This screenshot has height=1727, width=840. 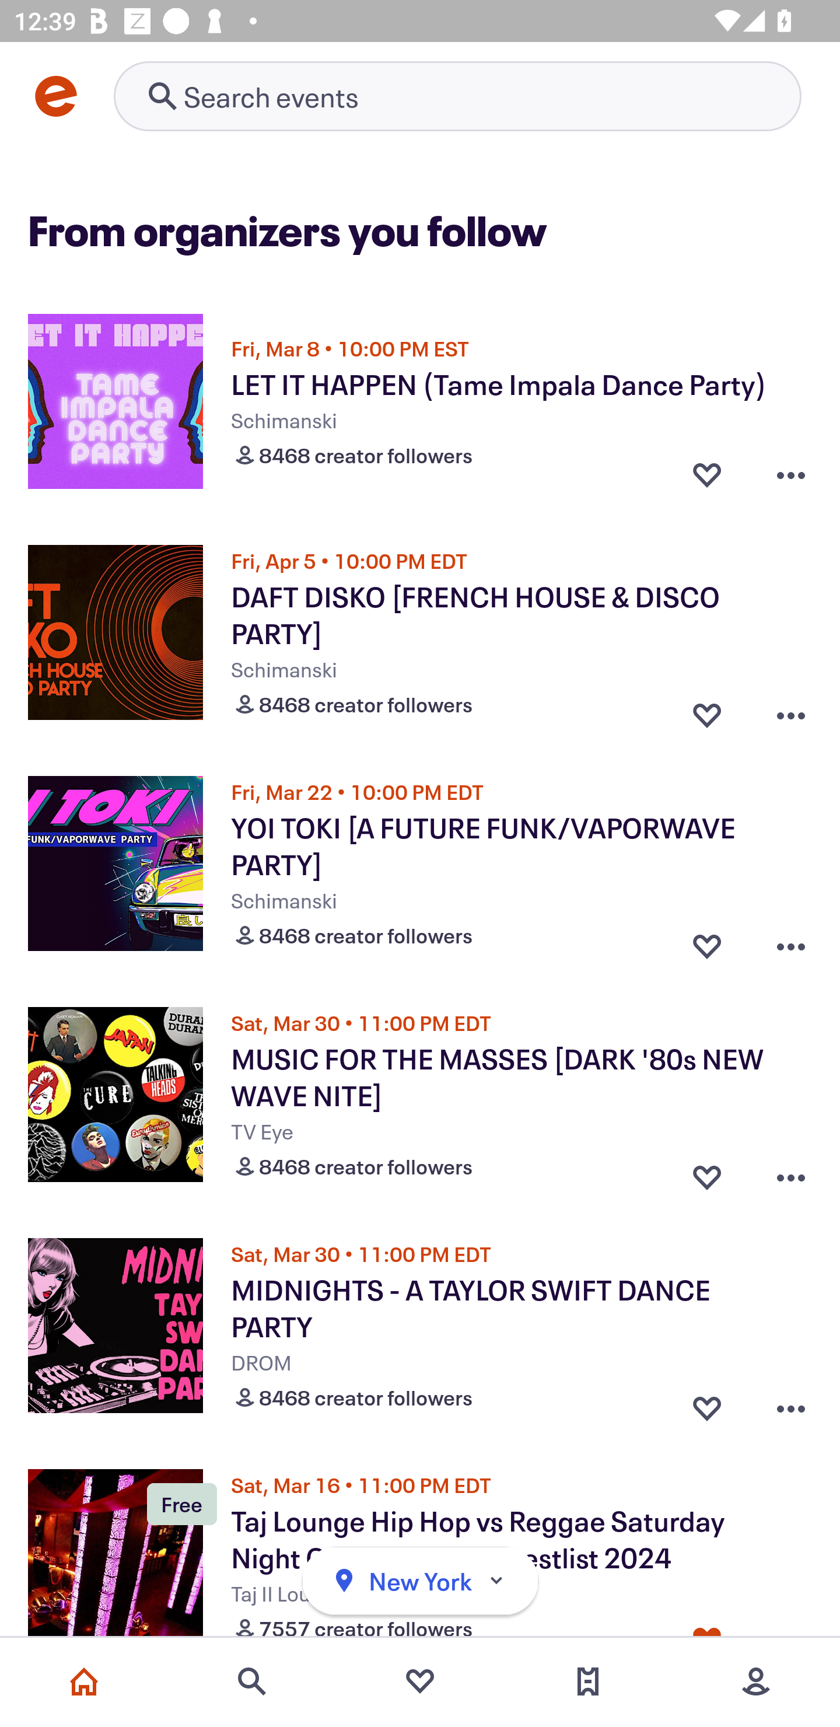 I want to click on Favorites, so click(x=420, y=1681).